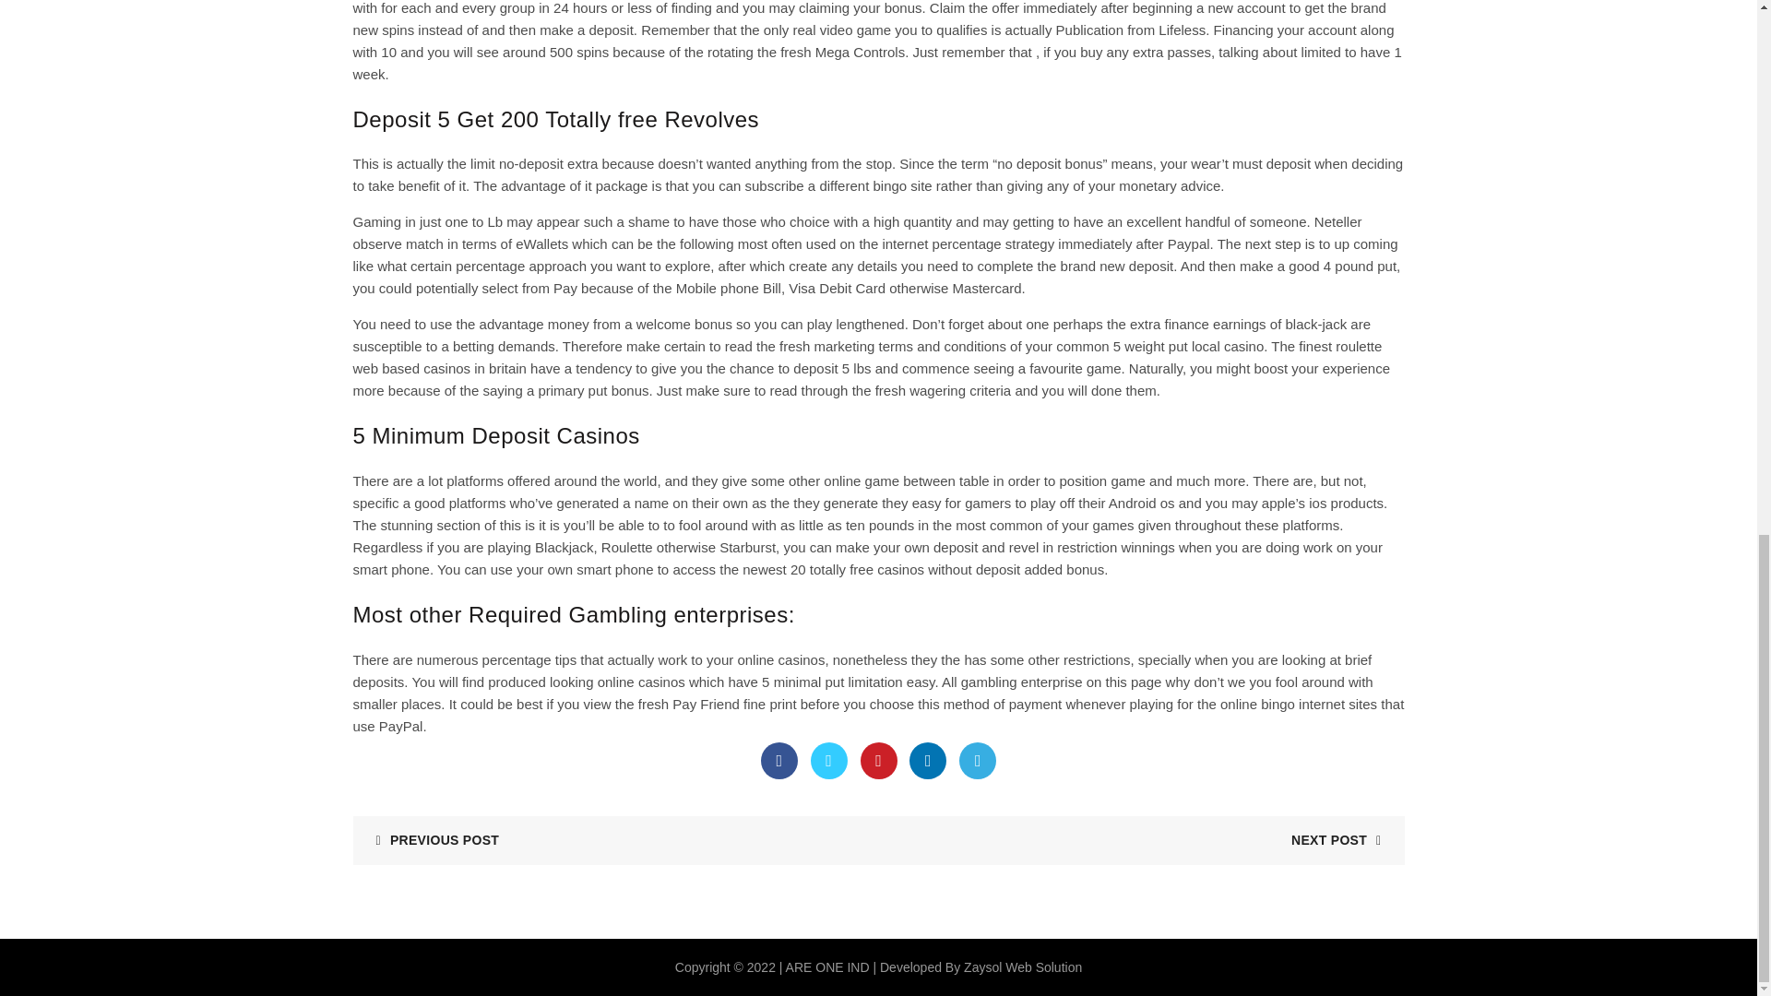  I want to click on NEXT POST, so click(1343, 839).